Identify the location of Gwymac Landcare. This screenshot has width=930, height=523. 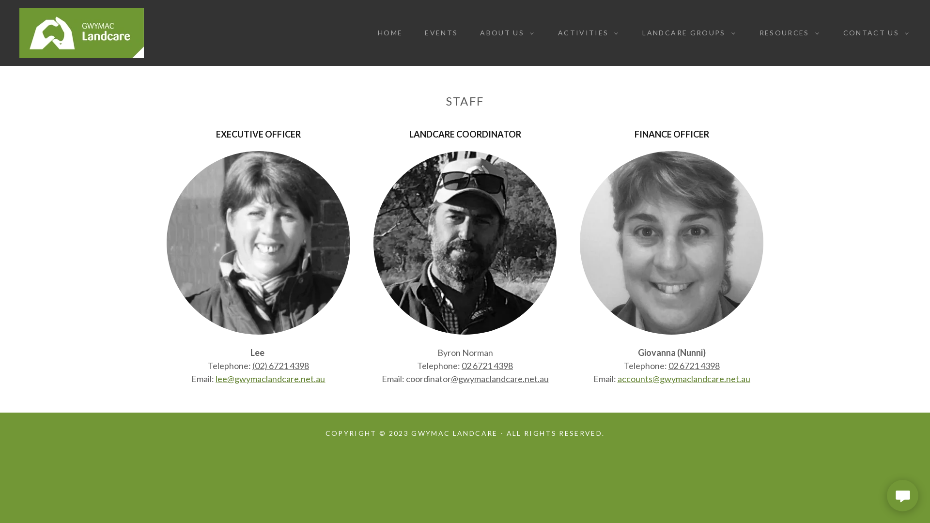
(81, 32).